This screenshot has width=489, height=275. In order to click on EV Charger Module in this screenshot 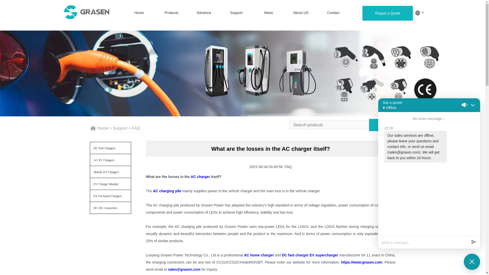, I will do `click(111, 184)`.